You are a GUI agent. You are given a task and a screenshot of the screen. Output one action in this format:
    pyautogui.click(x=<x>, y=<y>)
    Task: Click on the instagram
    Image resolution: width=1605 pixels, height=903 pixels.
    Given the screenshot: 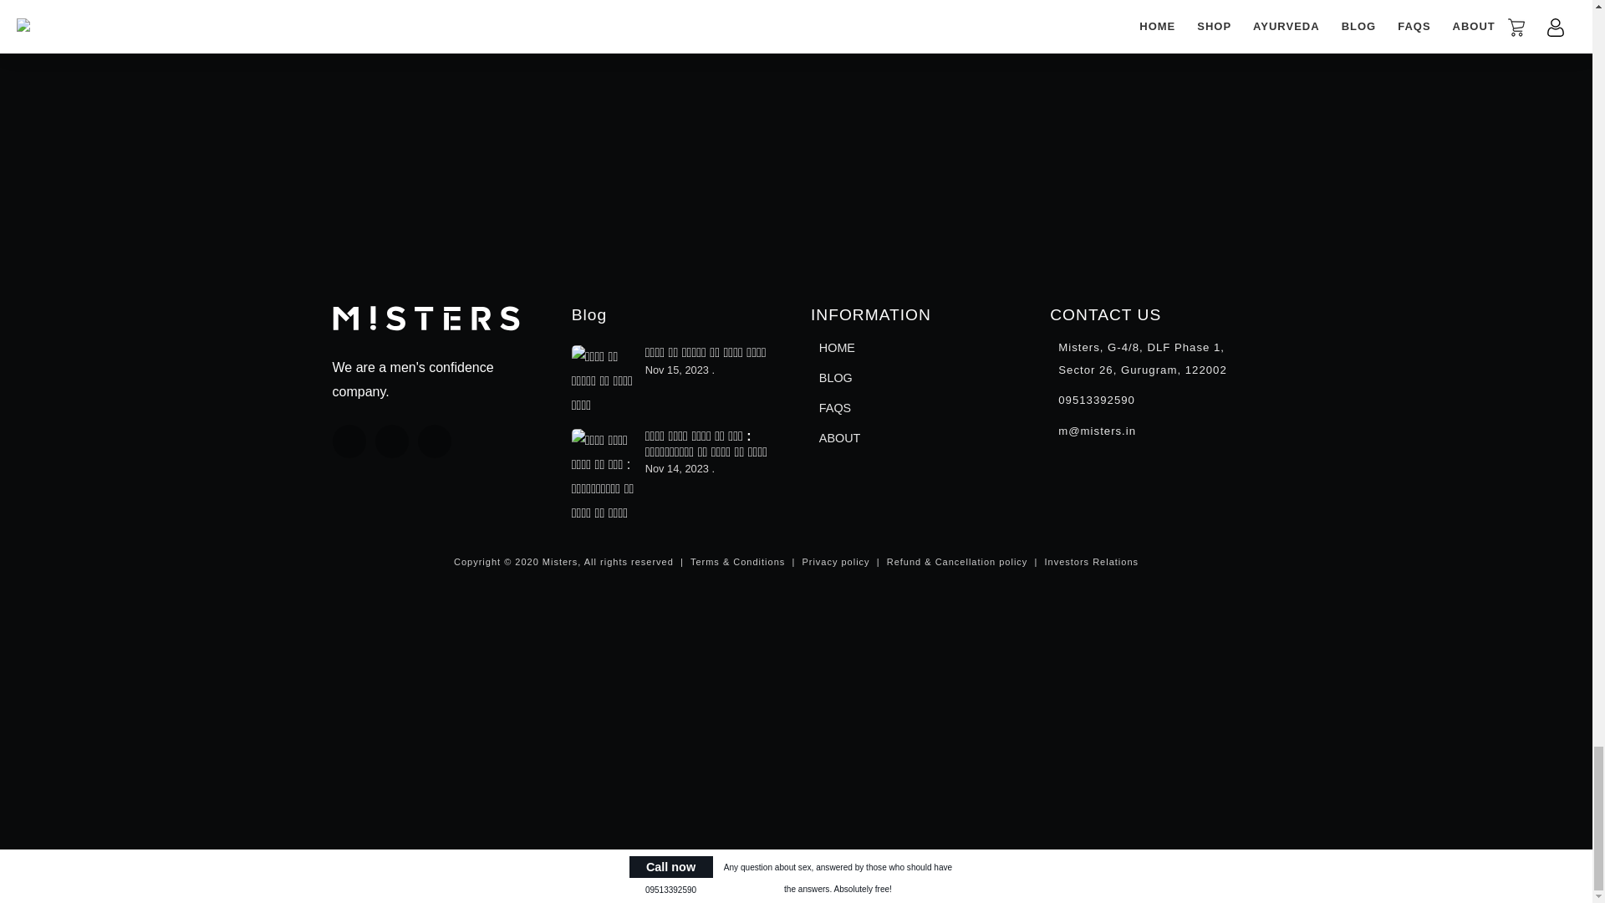 What is the action you would take?
    pyautogui.click(x=434, y=441)
    